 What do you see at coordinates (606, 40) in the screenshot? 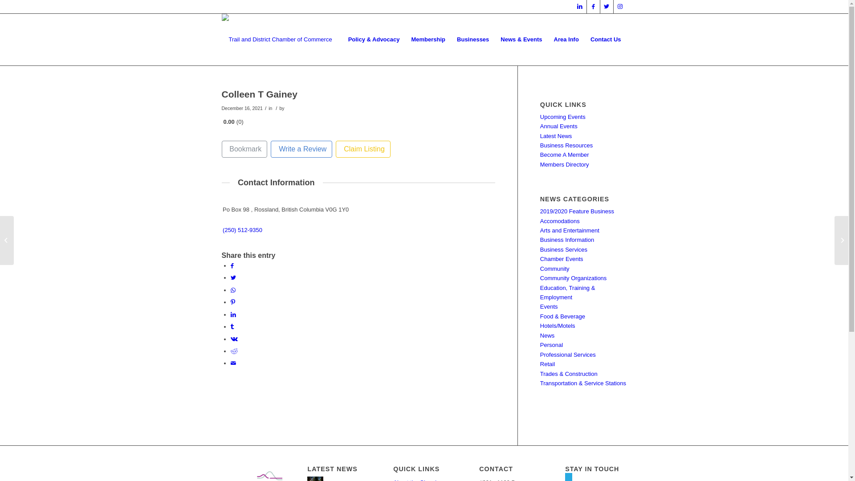
I see `Contact Us` at bounding box center [606, 40].